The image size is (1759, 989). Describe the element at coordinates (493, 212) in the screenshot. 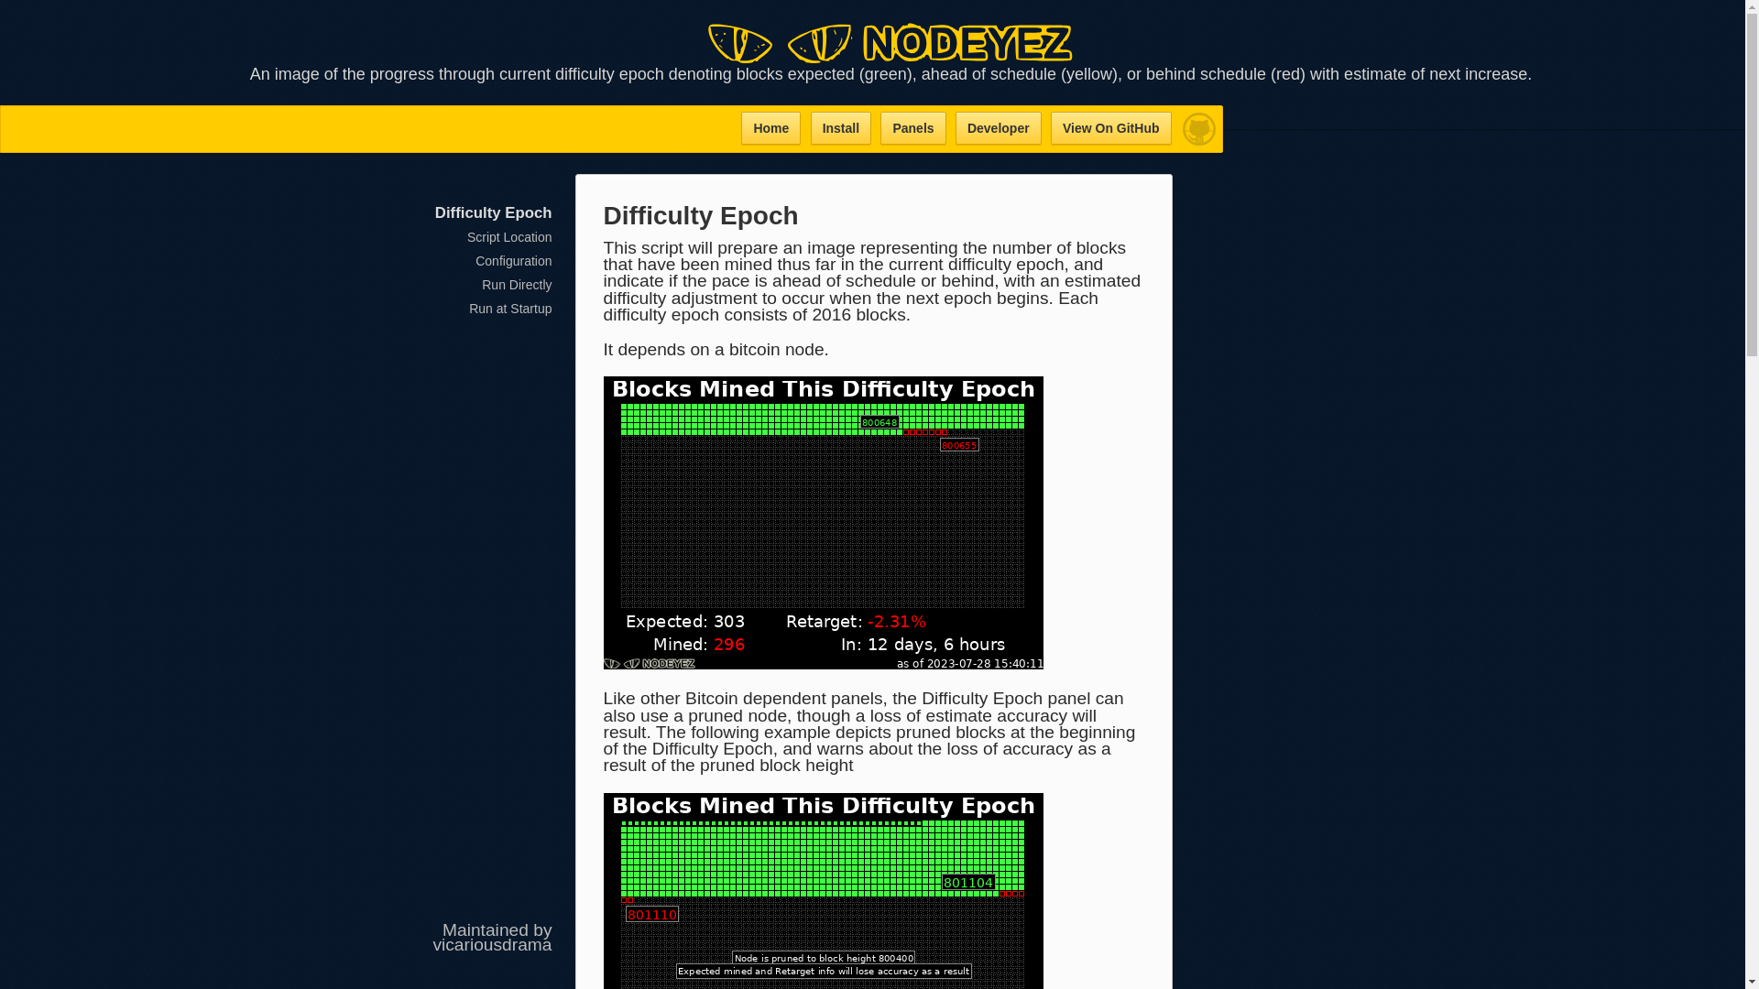

I see `Difficulty Epoch` at that location.